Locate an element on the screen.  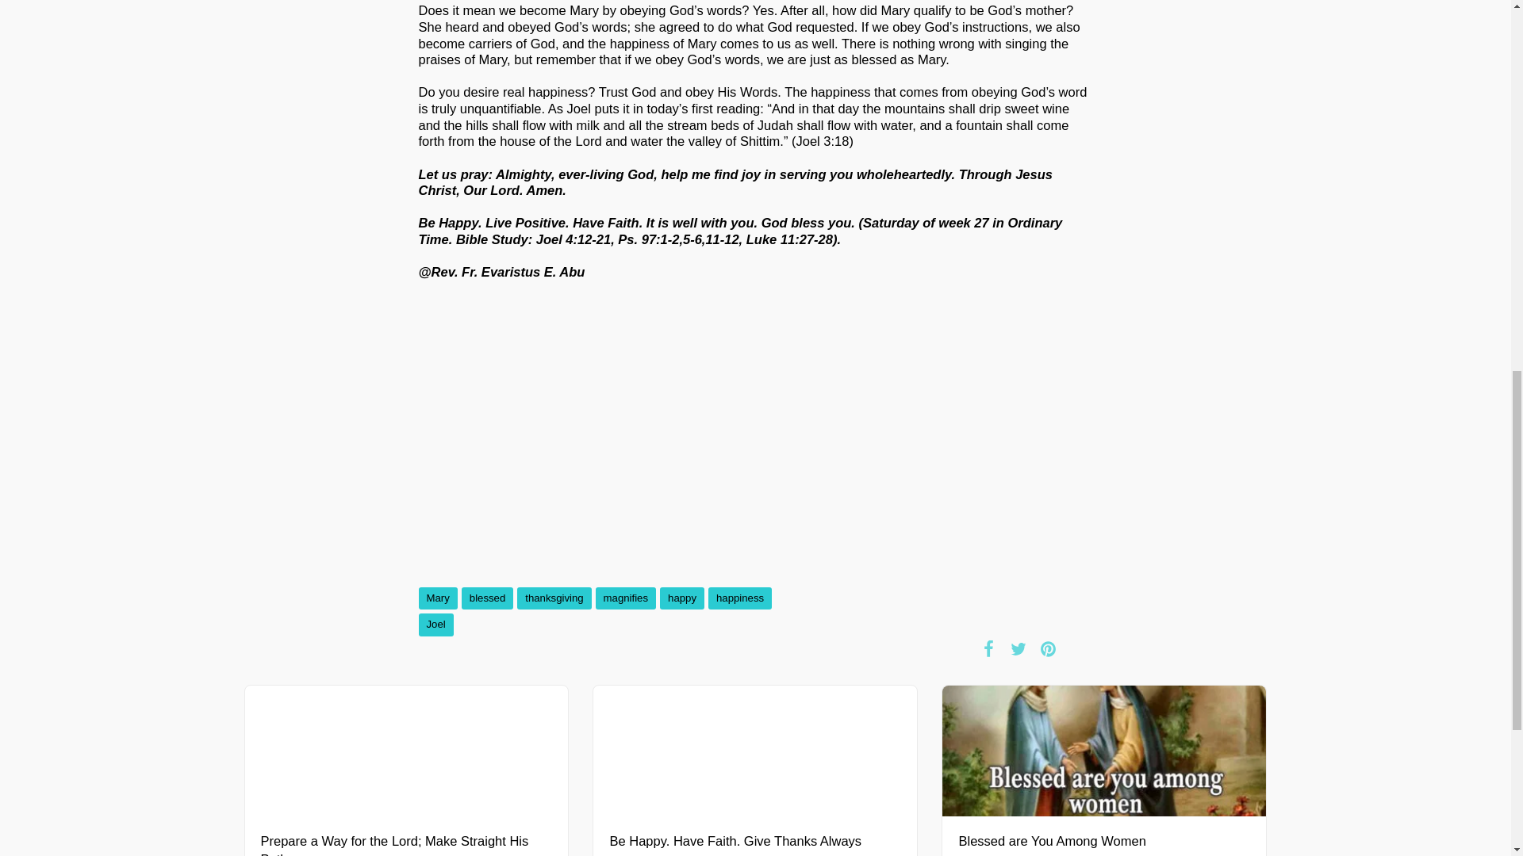
Tweet is located at coordinates (1018, 648).